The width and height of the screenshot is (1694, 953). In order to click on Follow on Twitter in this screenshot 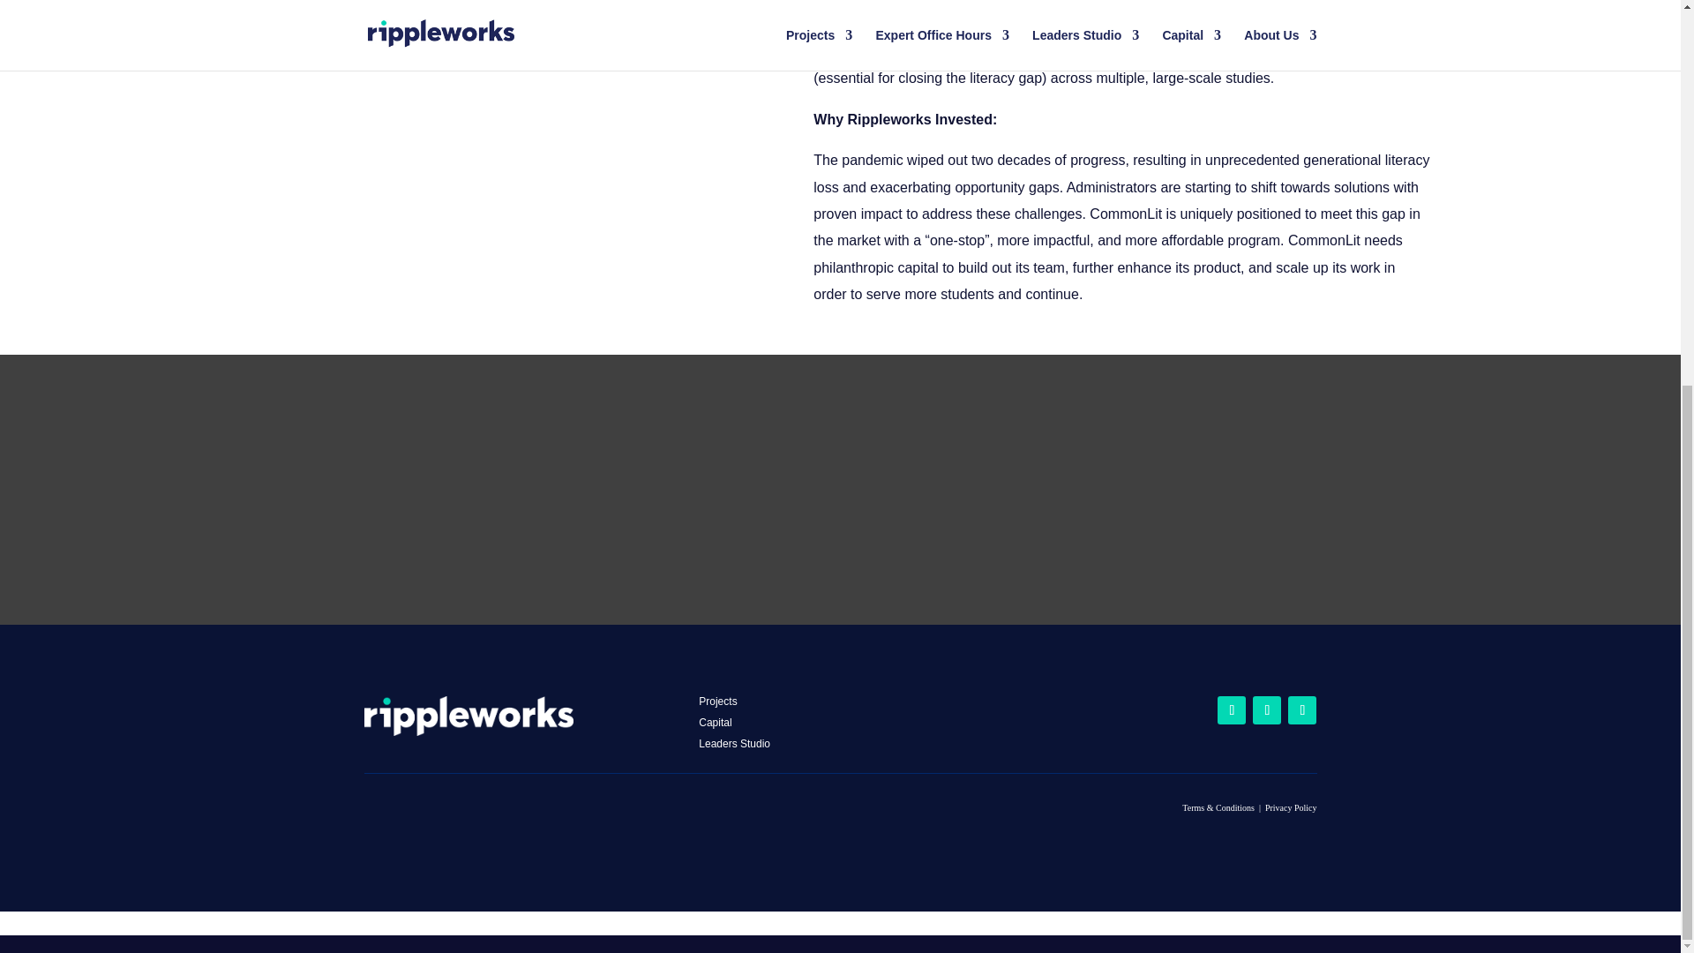, I will do `click(1267, 709)`.